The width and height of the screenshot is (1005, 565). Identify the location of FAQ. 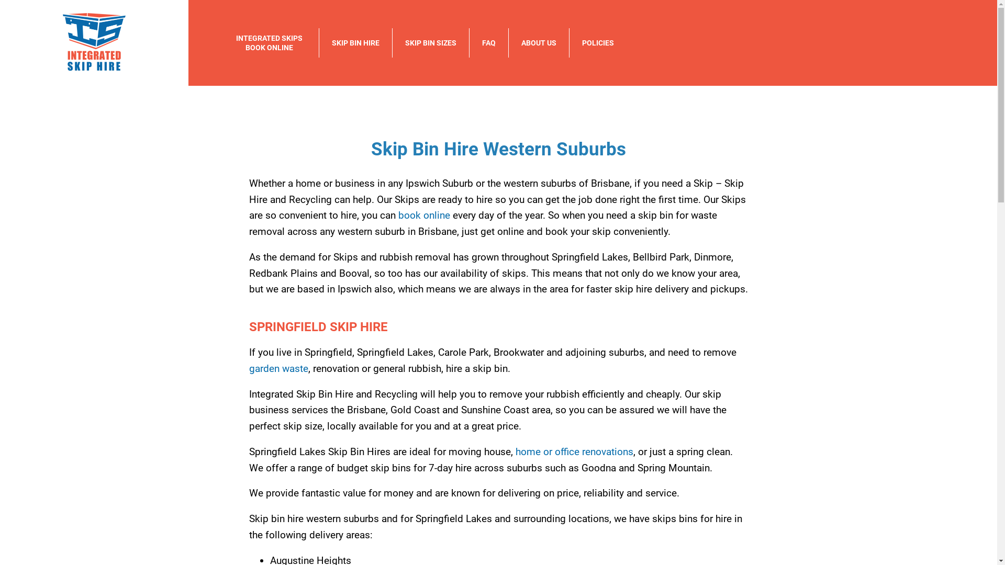
(489, 43).